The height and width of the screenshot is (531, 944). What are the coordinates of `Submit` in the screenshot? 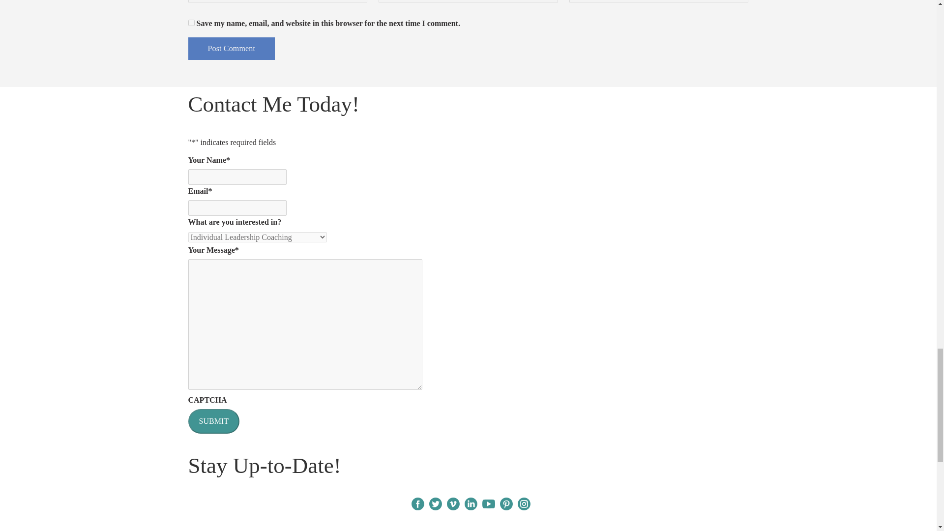 It's located at (213, 421).